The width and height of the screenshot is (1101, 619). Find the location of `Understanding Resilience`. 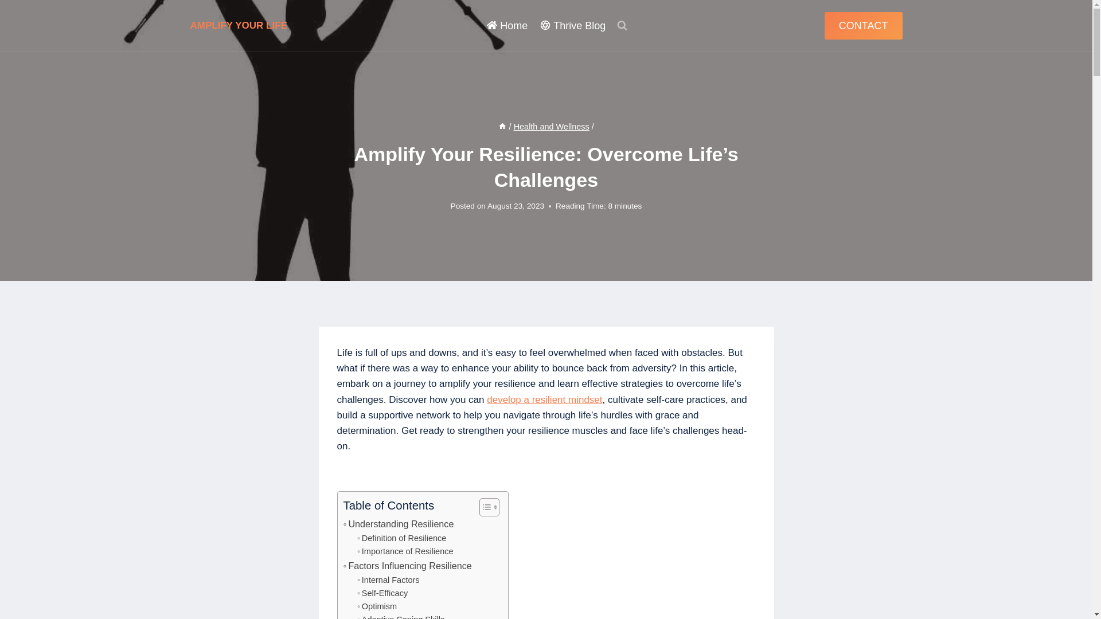

Understanding Resilience is located at coordinates (398, 524).